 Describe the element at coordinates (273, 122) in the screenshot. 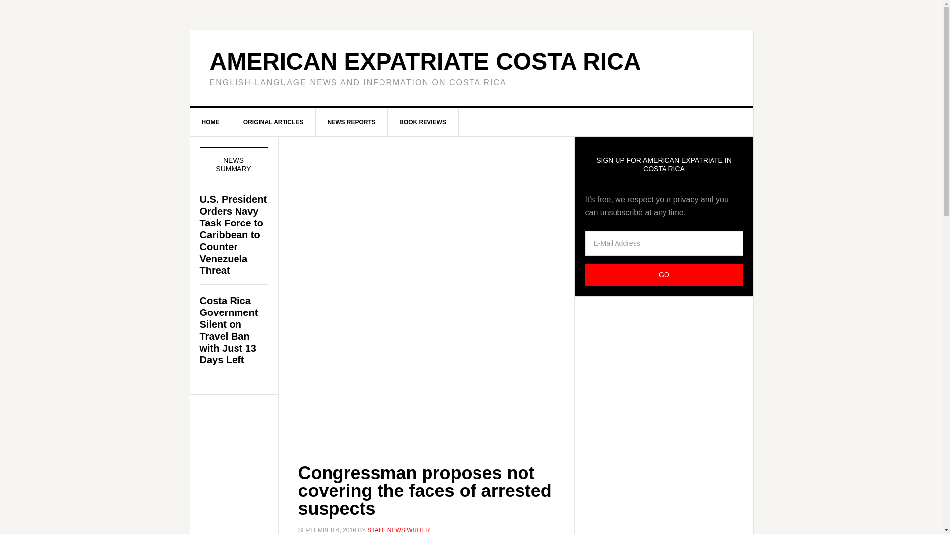

I see `ORIGINAL ARTICLES` at that location.